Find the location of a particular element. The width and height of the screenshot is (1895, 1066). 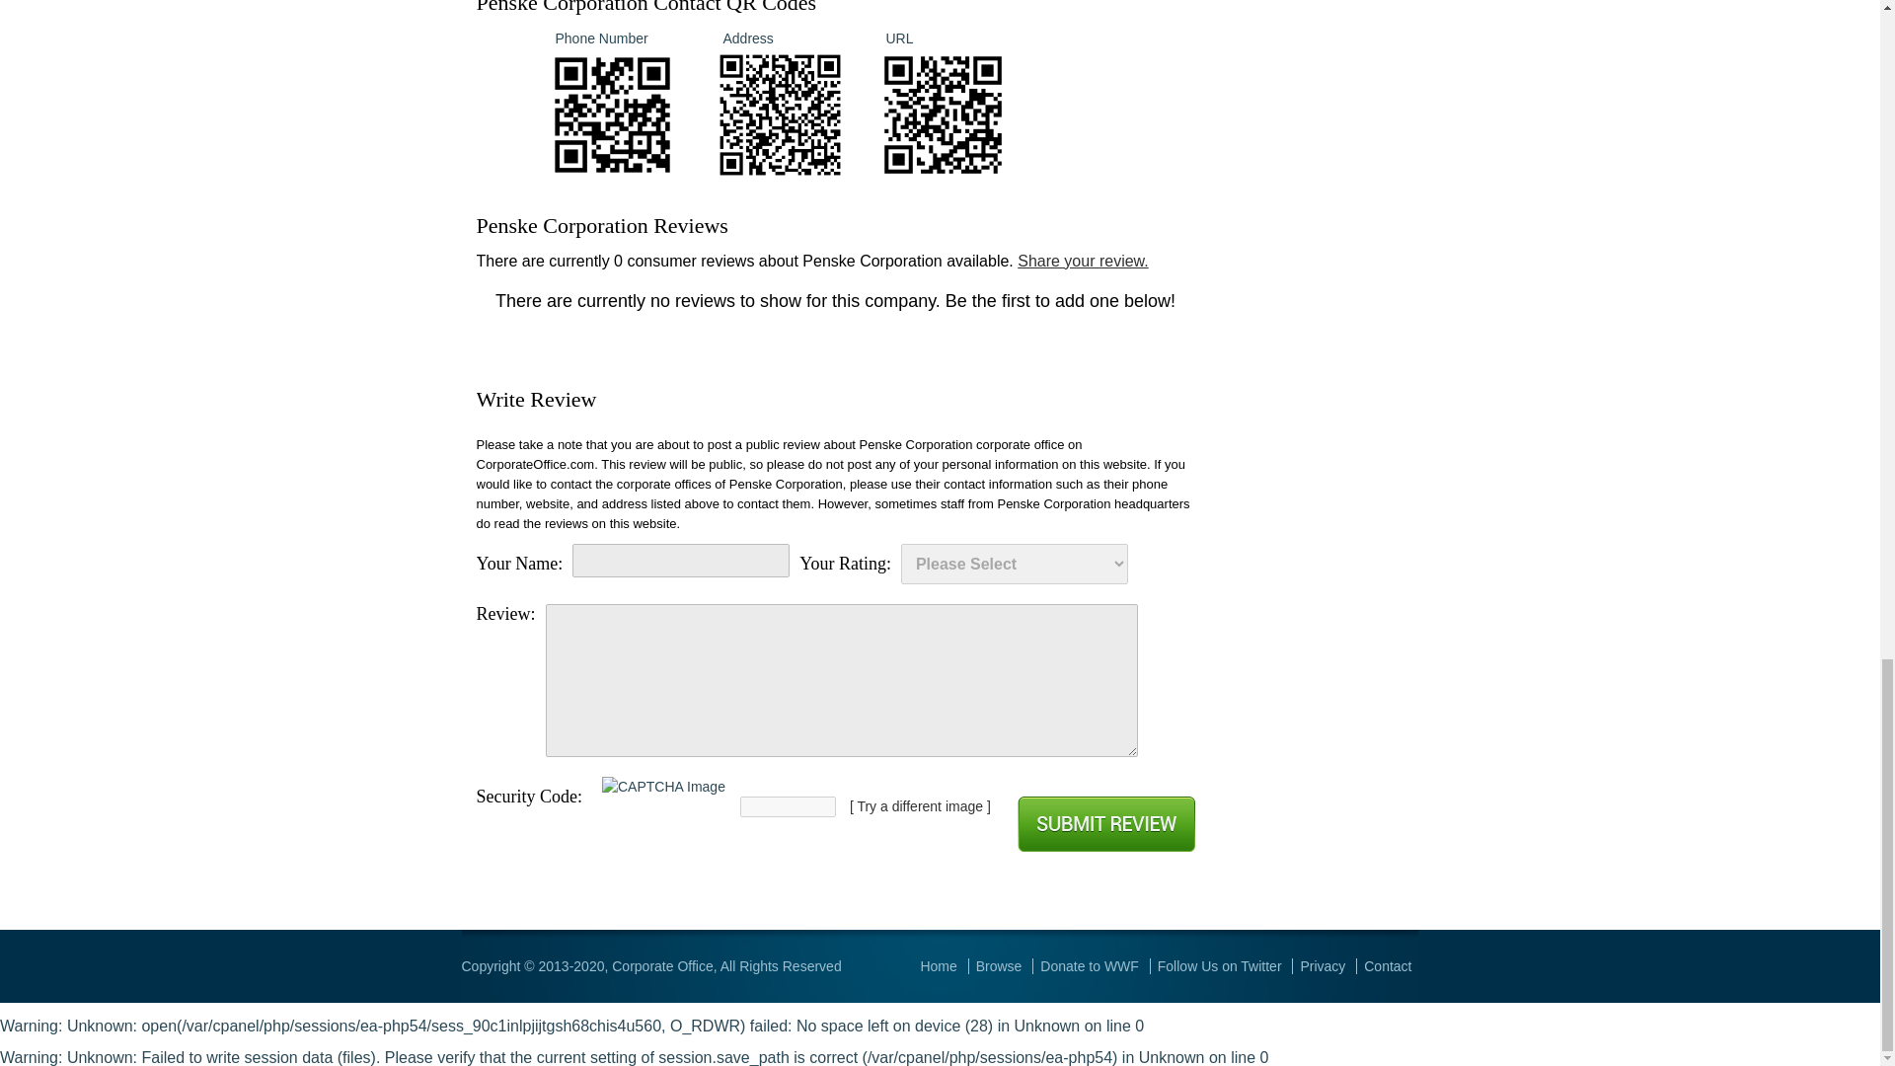

Contact is located at coordinates (1388, 965).